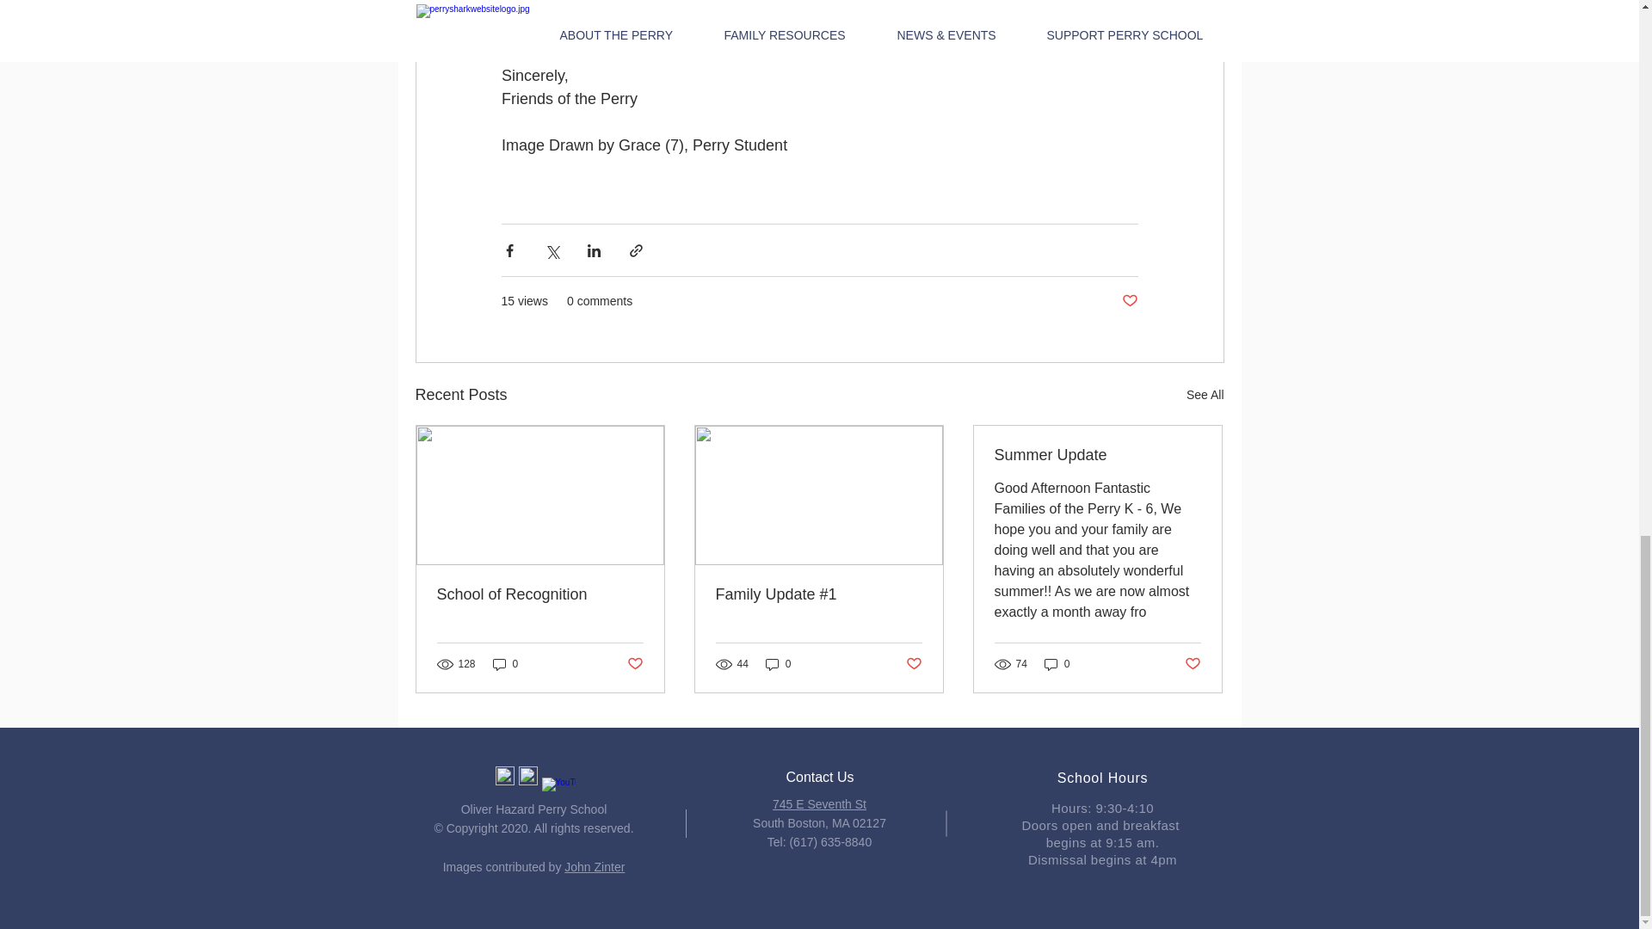  Describe the element at coordinates (1057, 664) in the screenshot. I see `0` at that location.